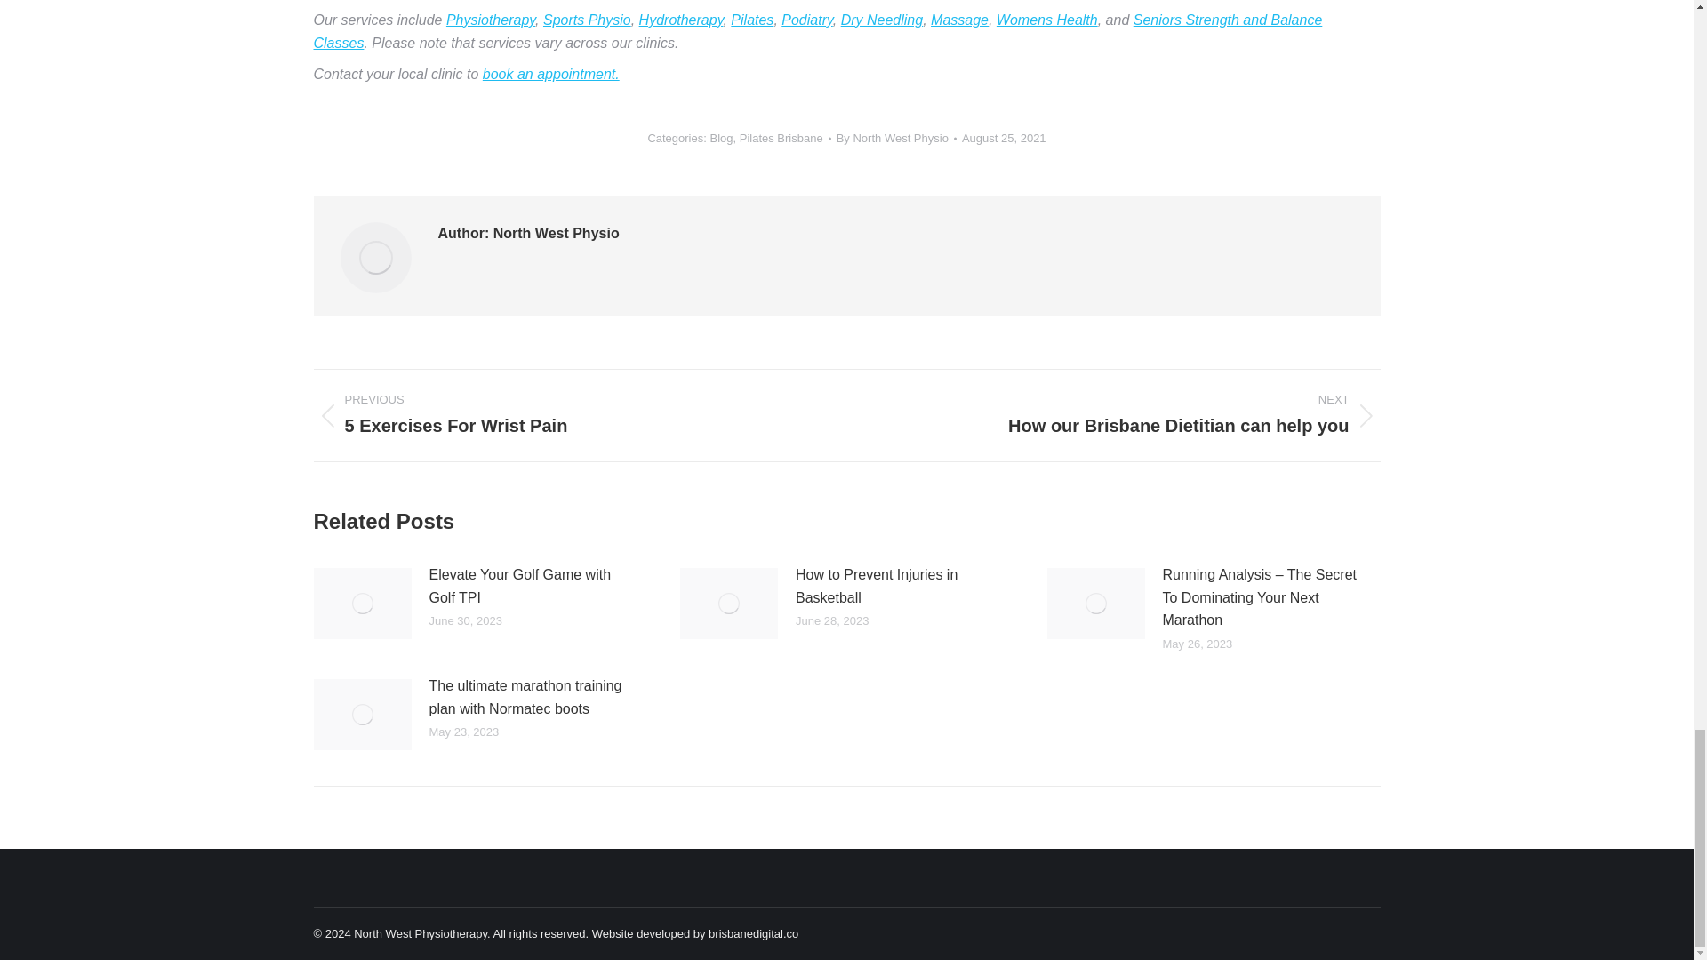  I want to click on 11:43 am, so click(1004, 139).